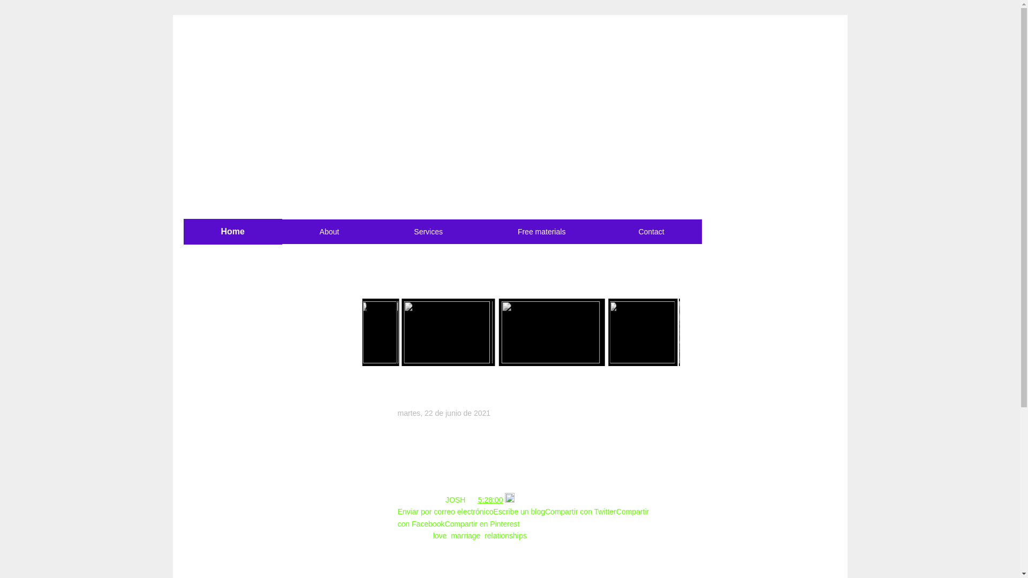 The image size is (1028, 578). Describe the element at coordinates (580, 512) in the screenshot. I see `Compartir con Twitter` at that location.